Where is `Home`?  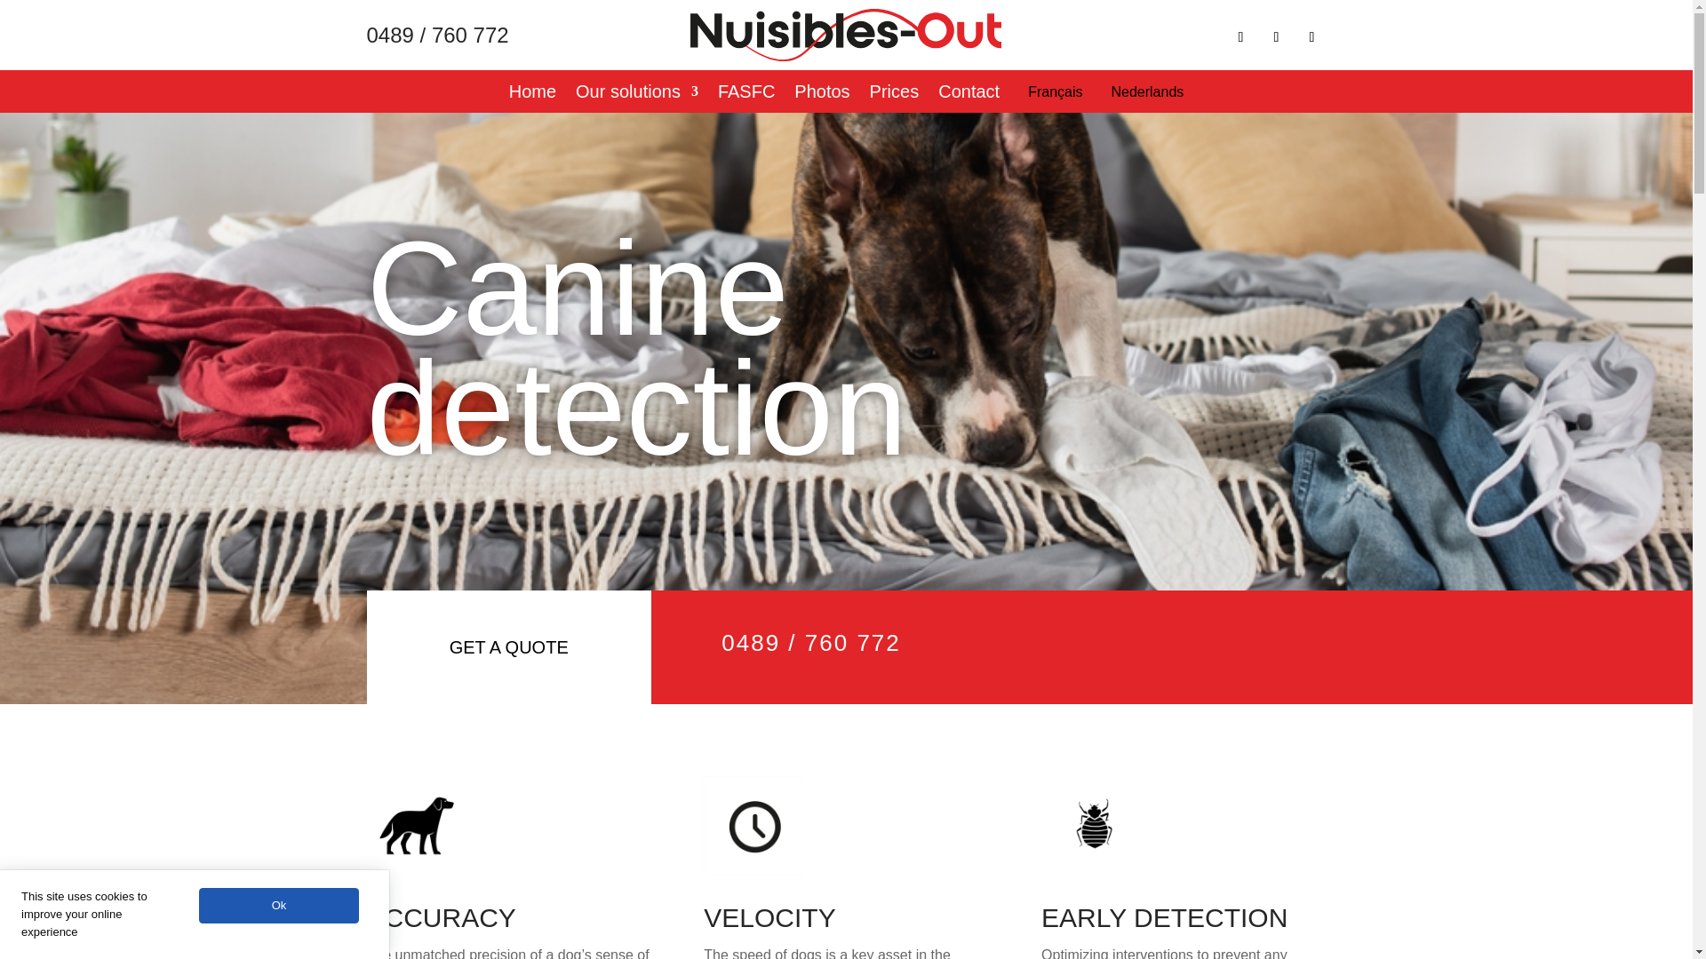
Home is located at coordinates (531, 94).